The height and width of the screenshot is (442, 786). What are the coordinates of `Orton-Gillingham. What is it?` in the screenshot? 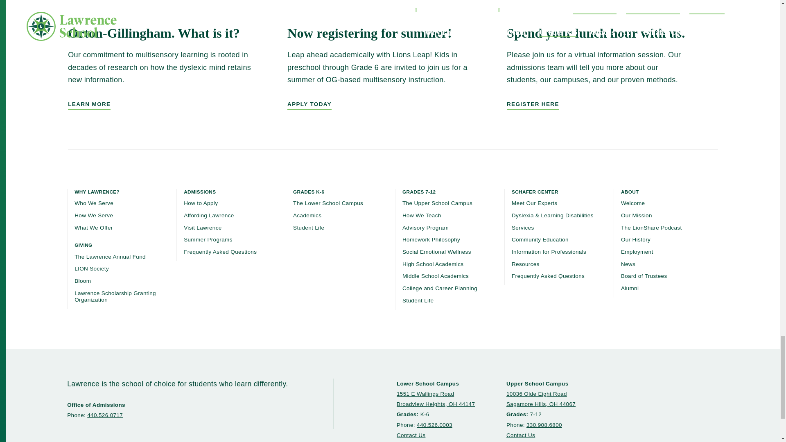 It's located at (173, 68).